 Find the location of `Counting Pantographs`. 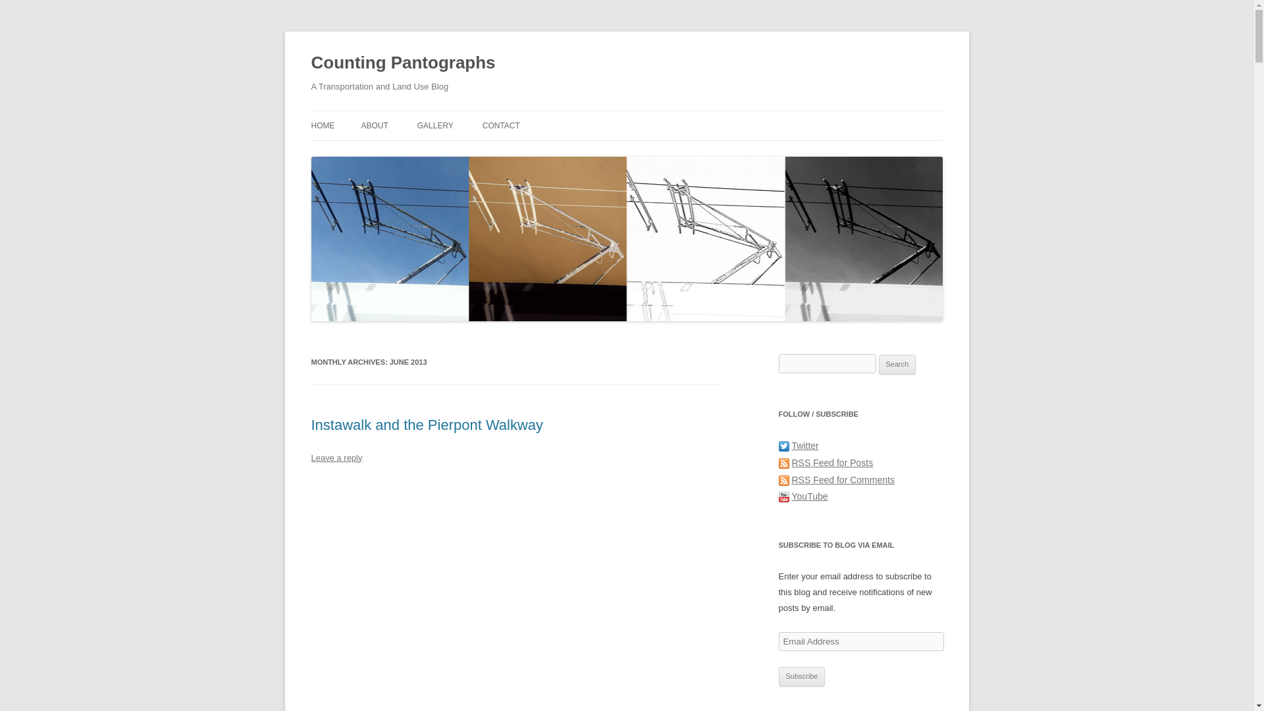

Counting Pantographs is located at coordinates (403, 63).